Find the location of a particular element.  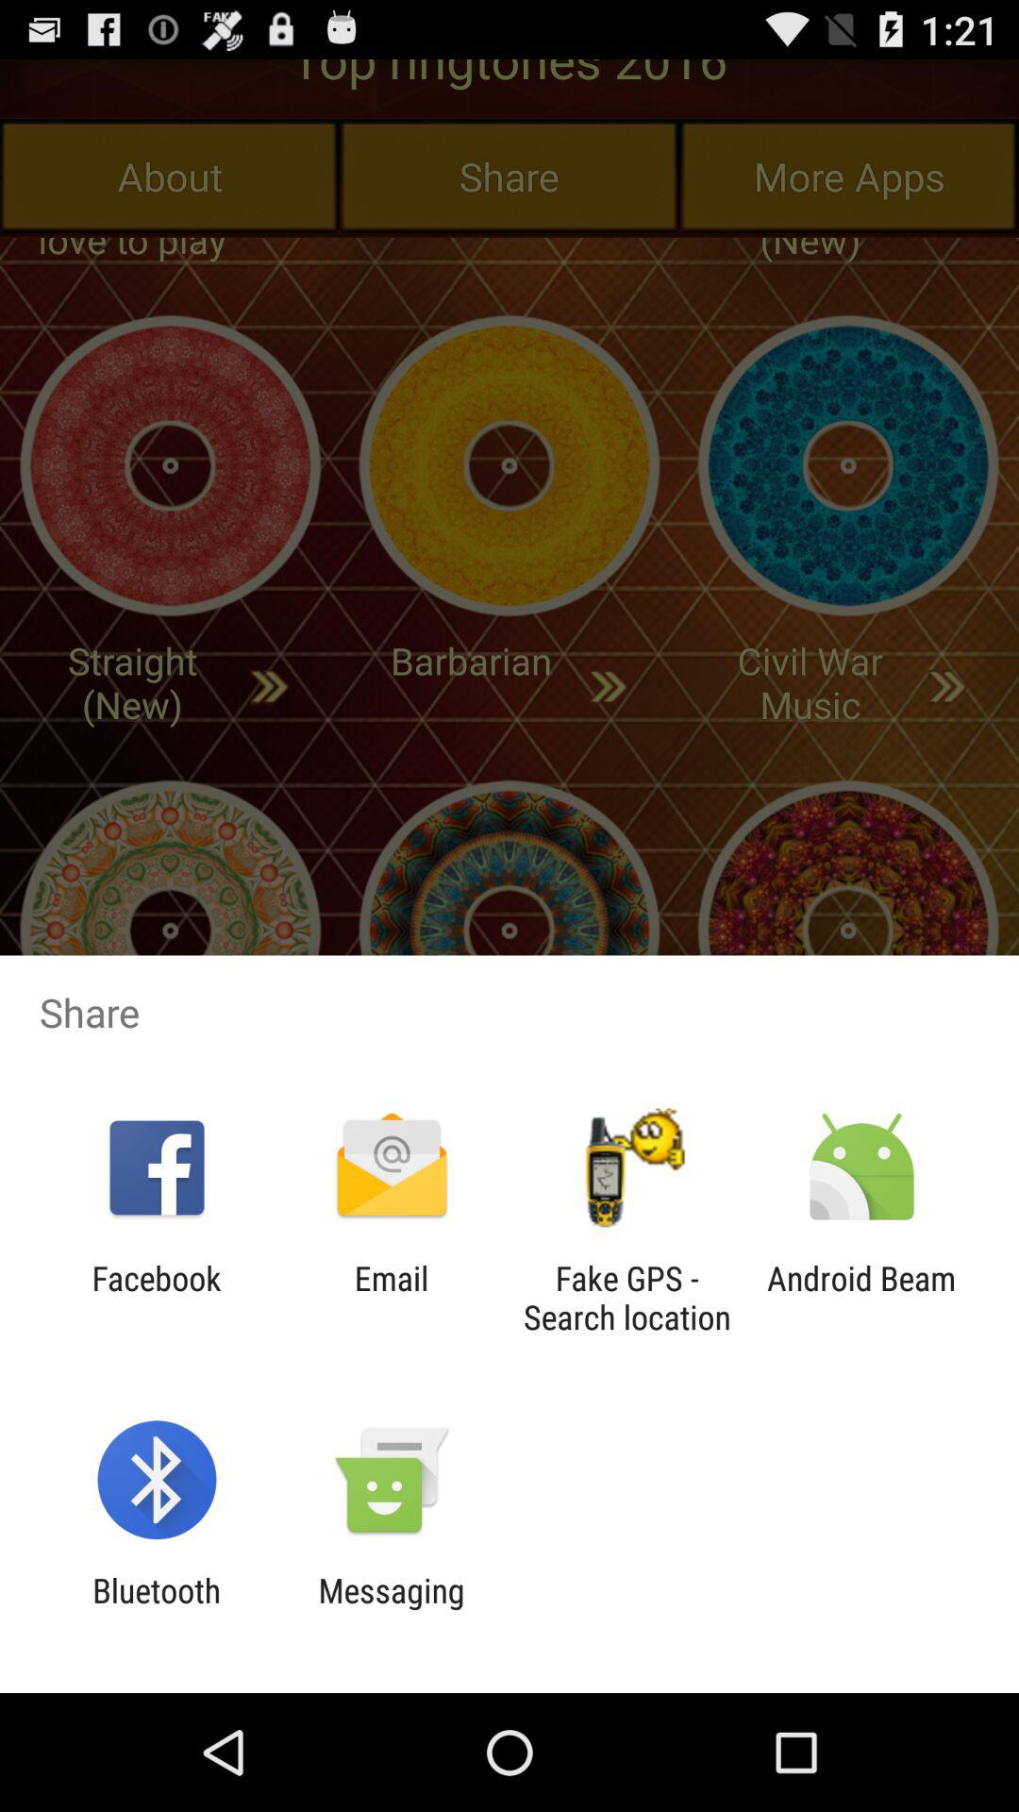

swipe until email icon is located at coordinates (391, 1298).